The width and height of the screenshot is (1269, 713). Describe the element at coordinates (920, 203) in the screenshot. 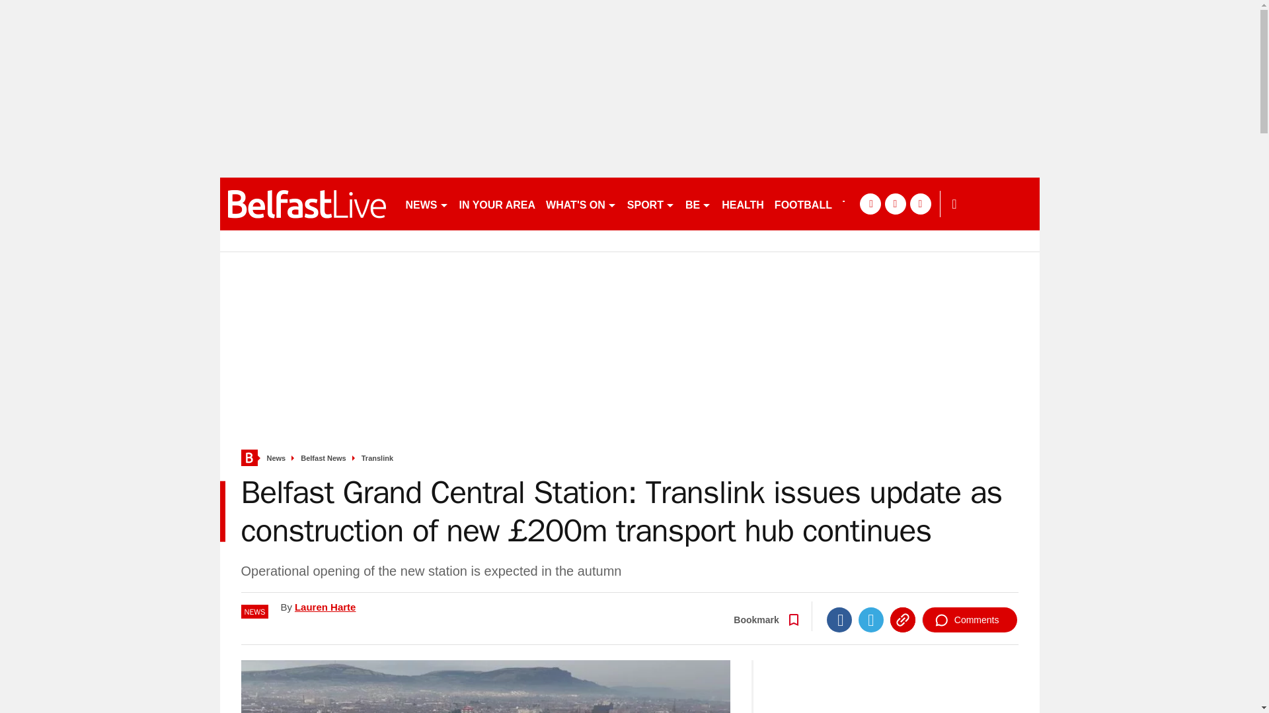

I see `instagram` at that location.